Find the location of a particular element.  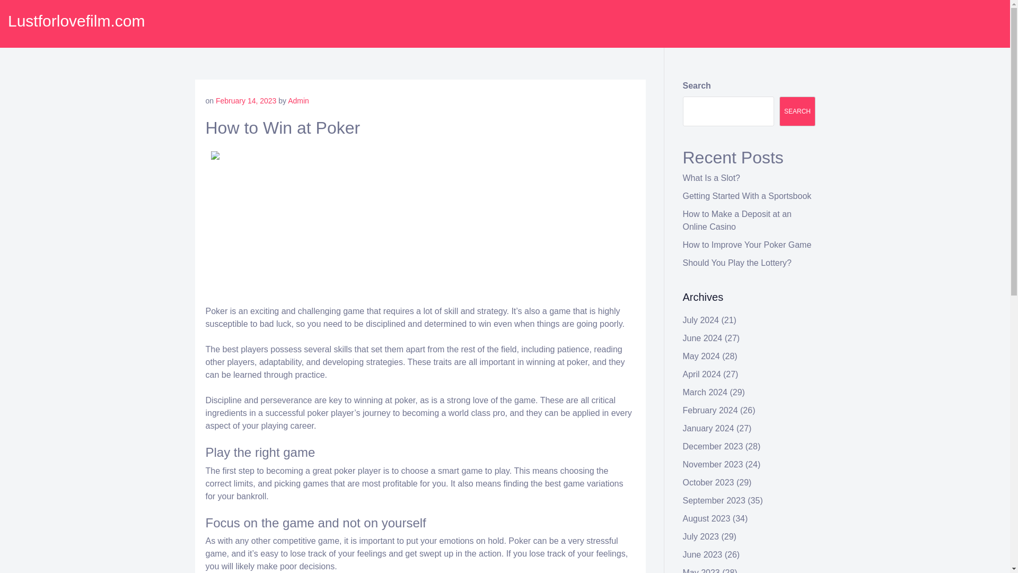

SEARCH is located at coordinates (797, 111).